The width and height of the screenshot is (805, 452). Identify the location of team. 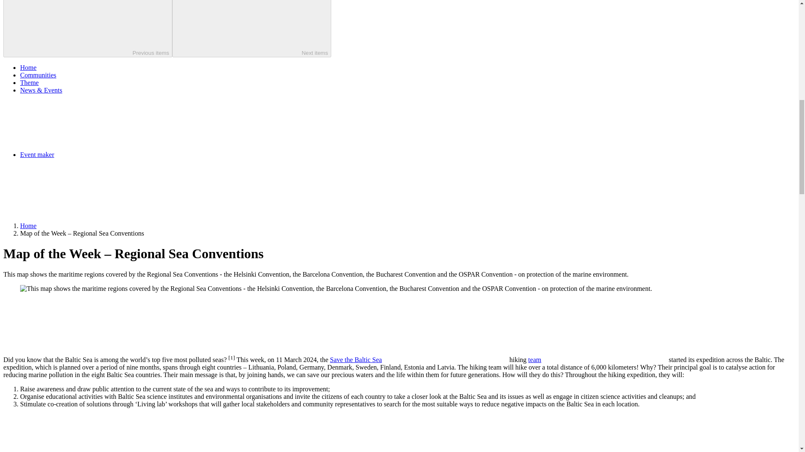
(597, 360).